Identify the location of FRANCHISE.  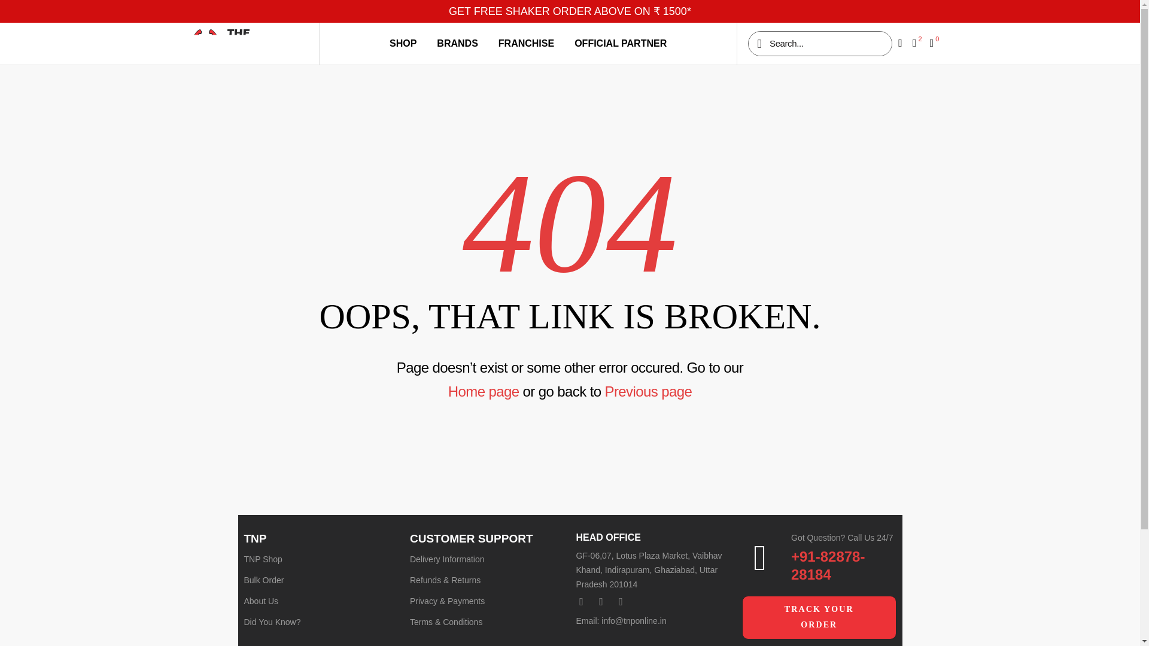
(526, 43).